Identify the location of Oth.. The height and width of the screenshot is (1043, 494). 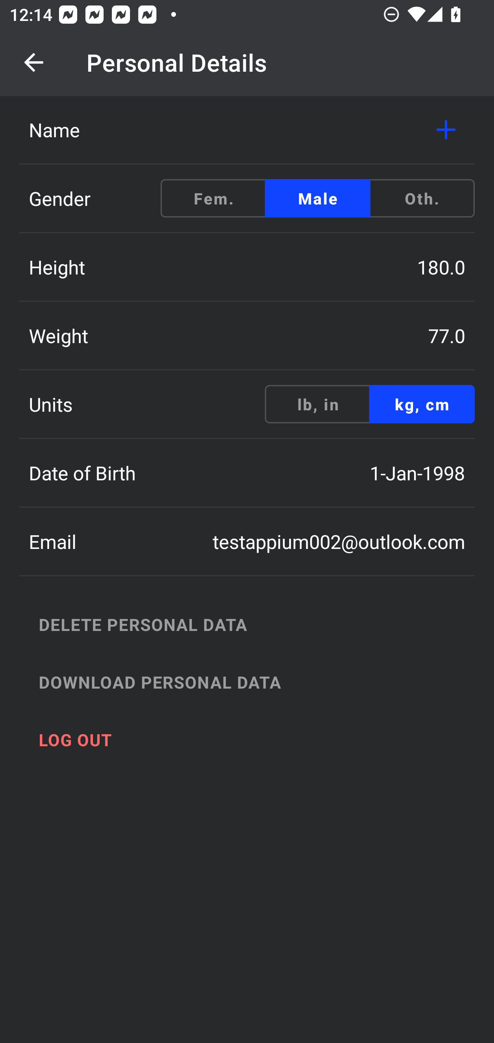
(422, 198).